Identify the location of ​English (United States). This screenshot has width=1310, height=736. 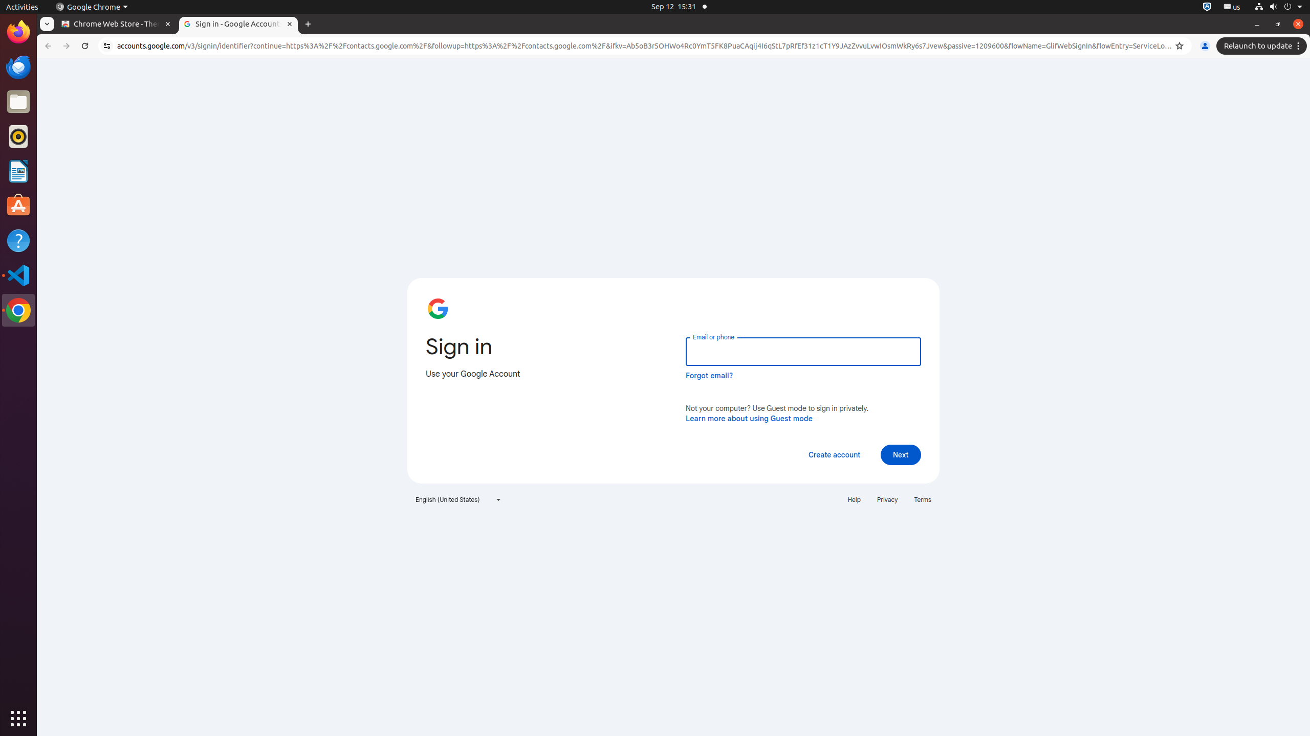
(458, 500).